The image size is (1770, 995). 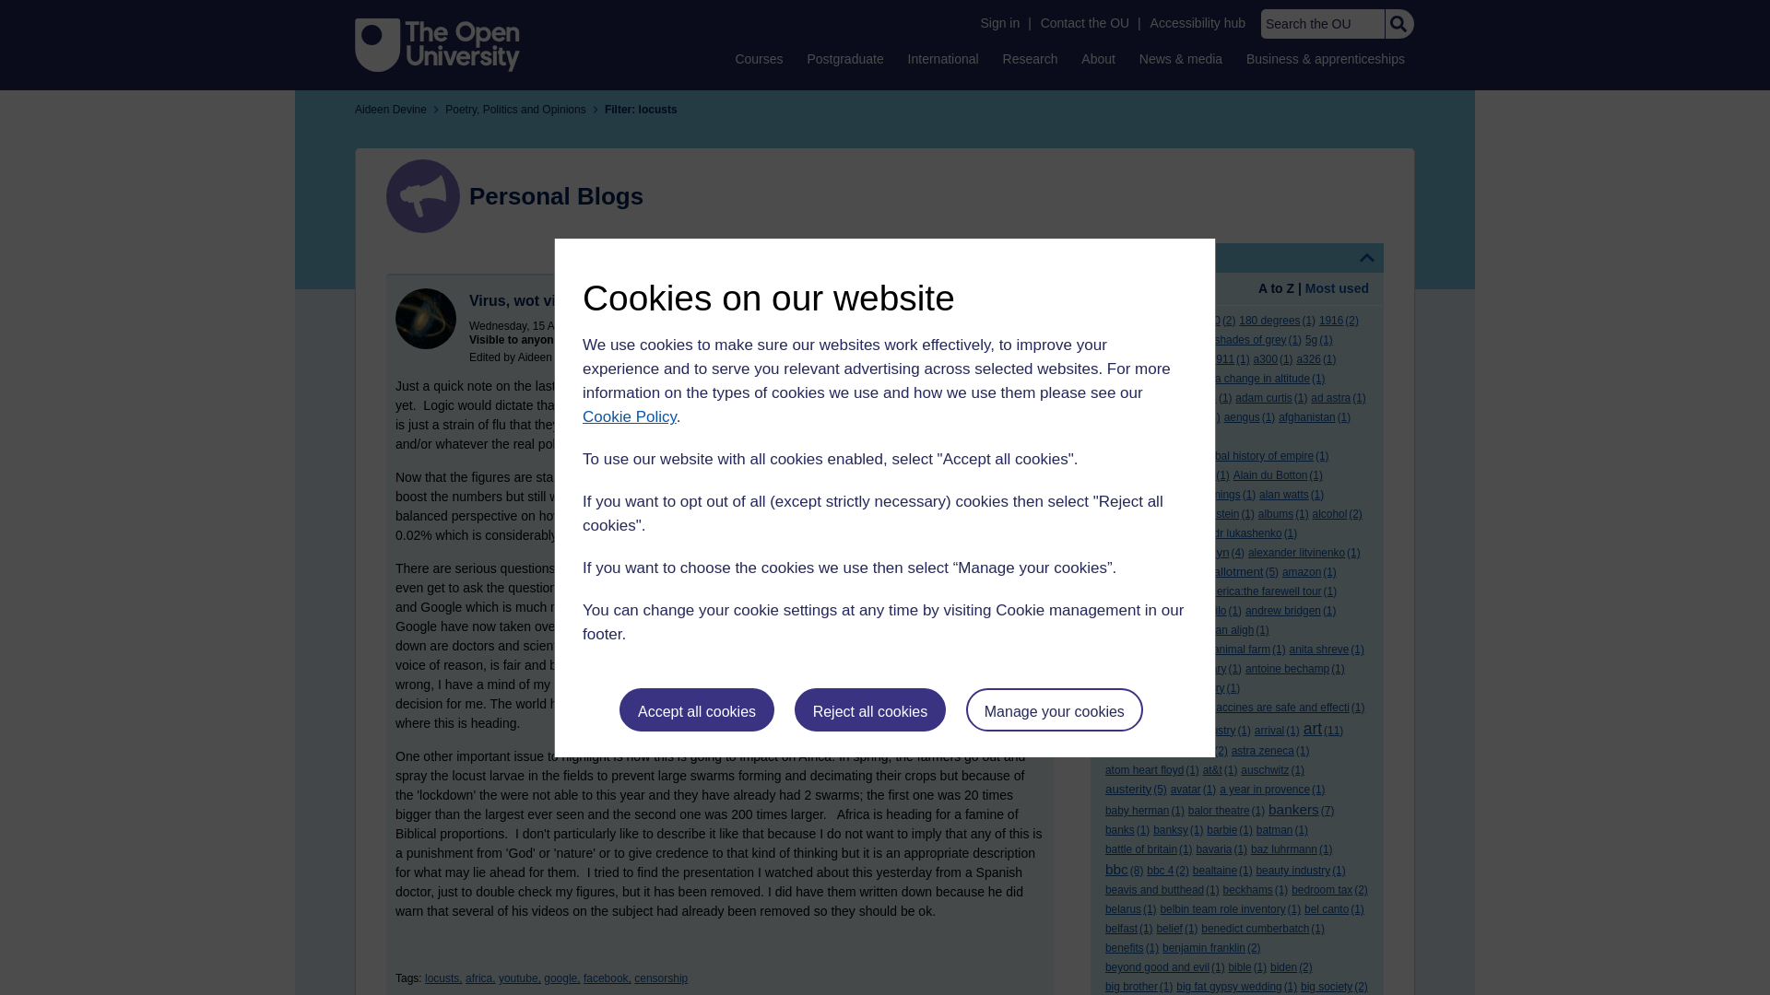 What do you see at coordinates (758, 58) in the screenshot?
I see `Courses` at bounding box center [758, 58].